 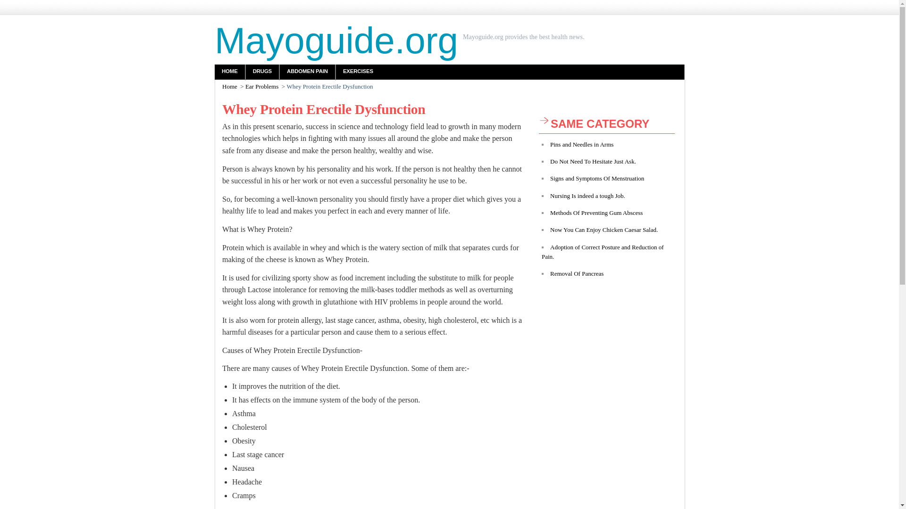 What do you see at coordinates (602, 251) in the screenshot?
I see `Adoption of Correct Posture and Reduction of Pain.` at bounding box center [602, 251].